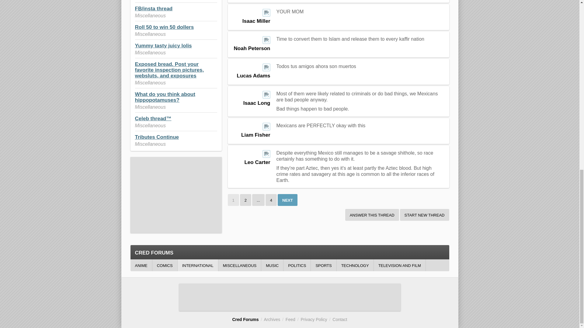  What do you see at coordinates (271, 200) in the screenshot?
I see `4` at bounding box center [271, 200].